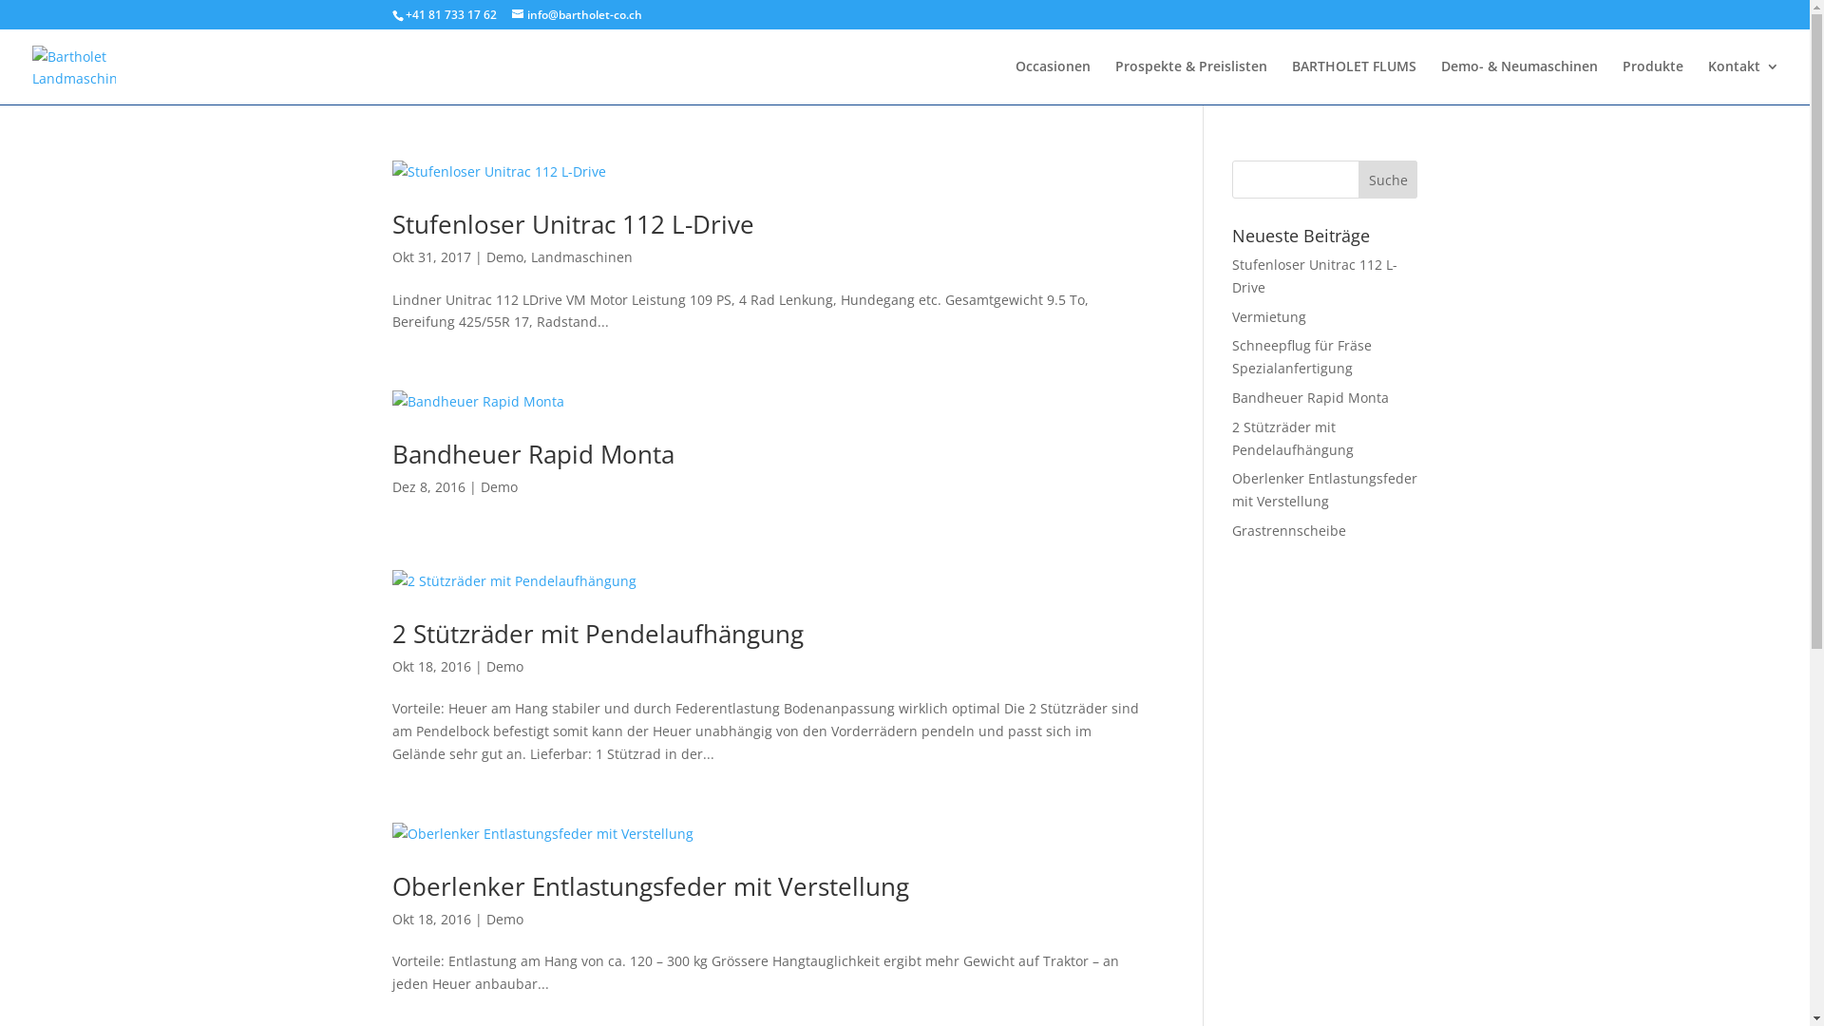 The width and height of the screenshot is (1824, 1026). Describe the element at coordinates (1653, 82) in the screenshot. I see `Produkte` at that location.